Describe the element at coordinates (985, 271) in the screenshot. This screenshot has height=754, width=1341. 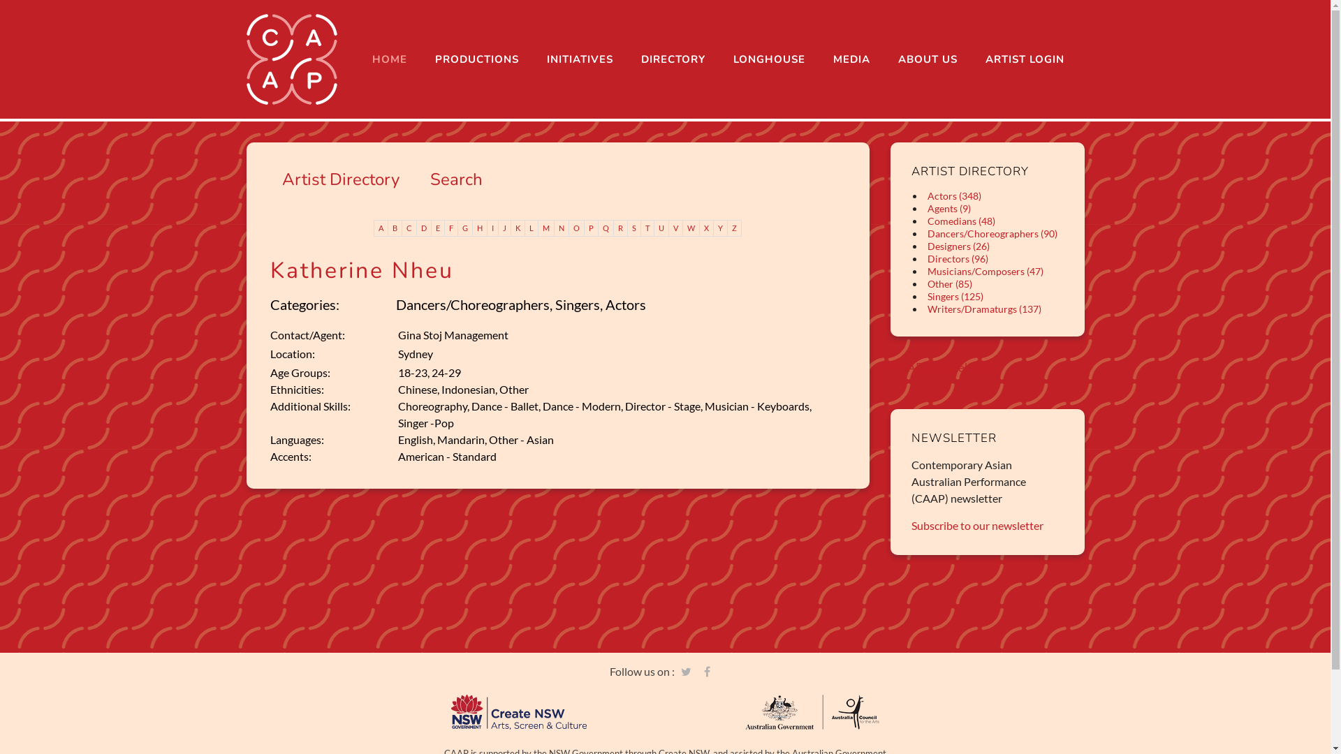
I see `Musicians/Composers (47)` at that location.